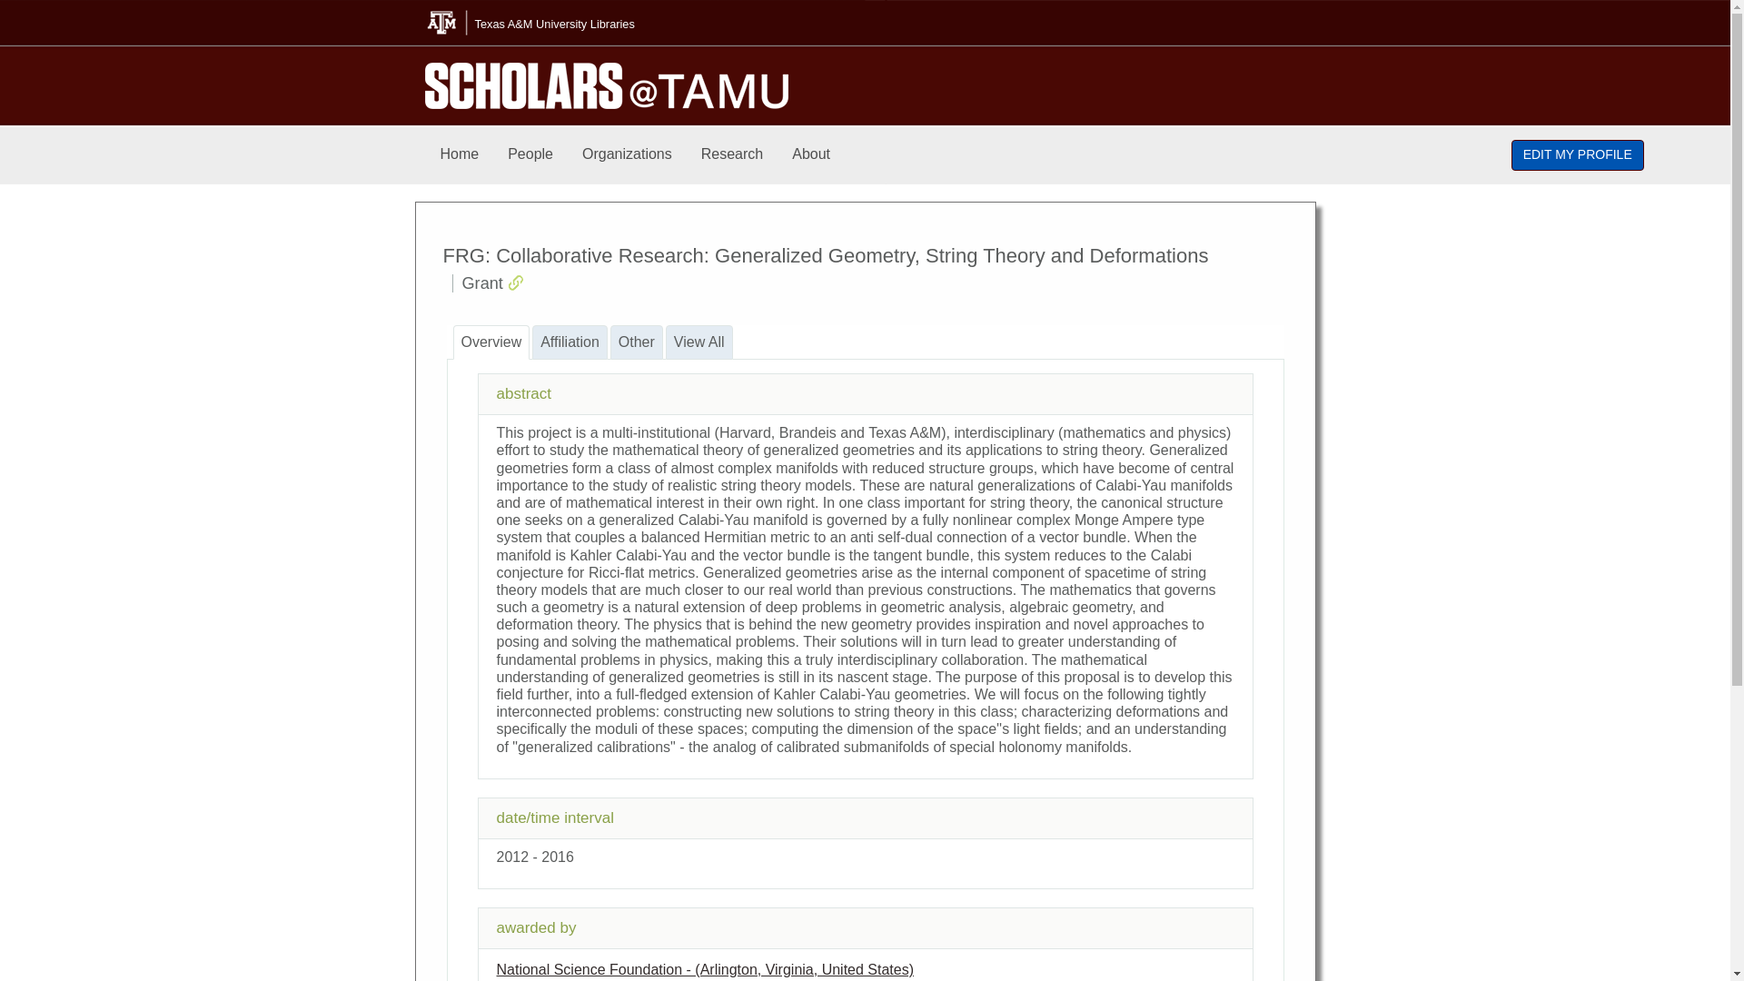  What do you see at coordinates (732, 154) in the screenshot?
I see `Research menu item` at bounding box center [732, 154].